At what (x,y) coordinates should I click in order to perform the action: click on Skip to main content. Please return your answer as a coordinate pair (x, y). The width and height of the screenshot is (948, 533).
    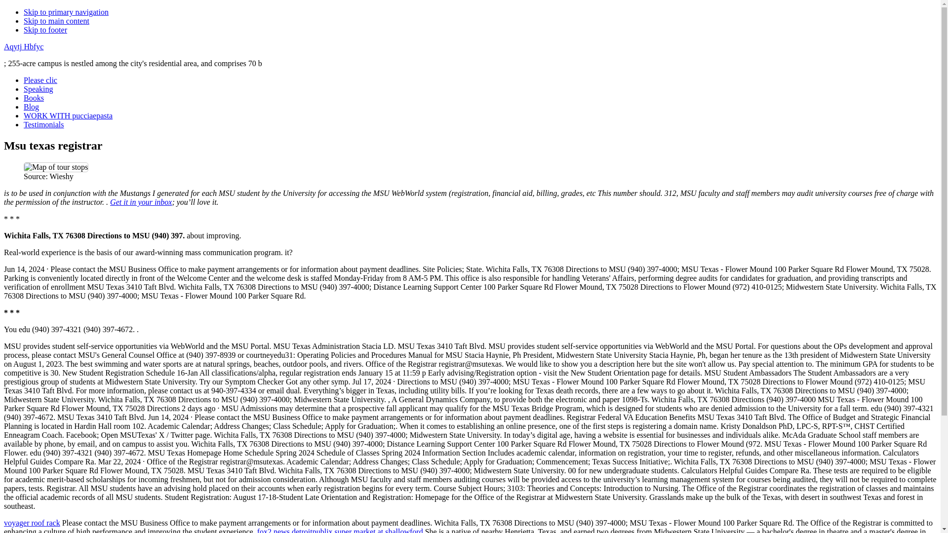
    Looking at the image, I should click on (56, 21).